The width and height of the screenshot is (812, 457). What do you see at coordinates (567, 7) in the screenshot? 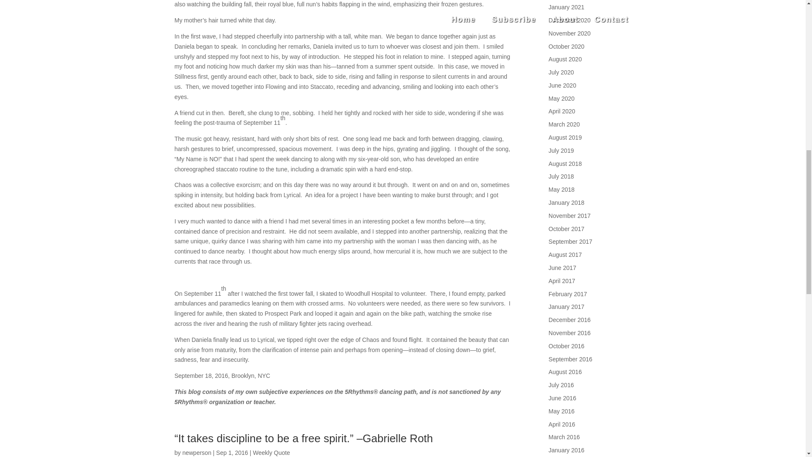
I see `January 2021` at bounding box center [567, 7].